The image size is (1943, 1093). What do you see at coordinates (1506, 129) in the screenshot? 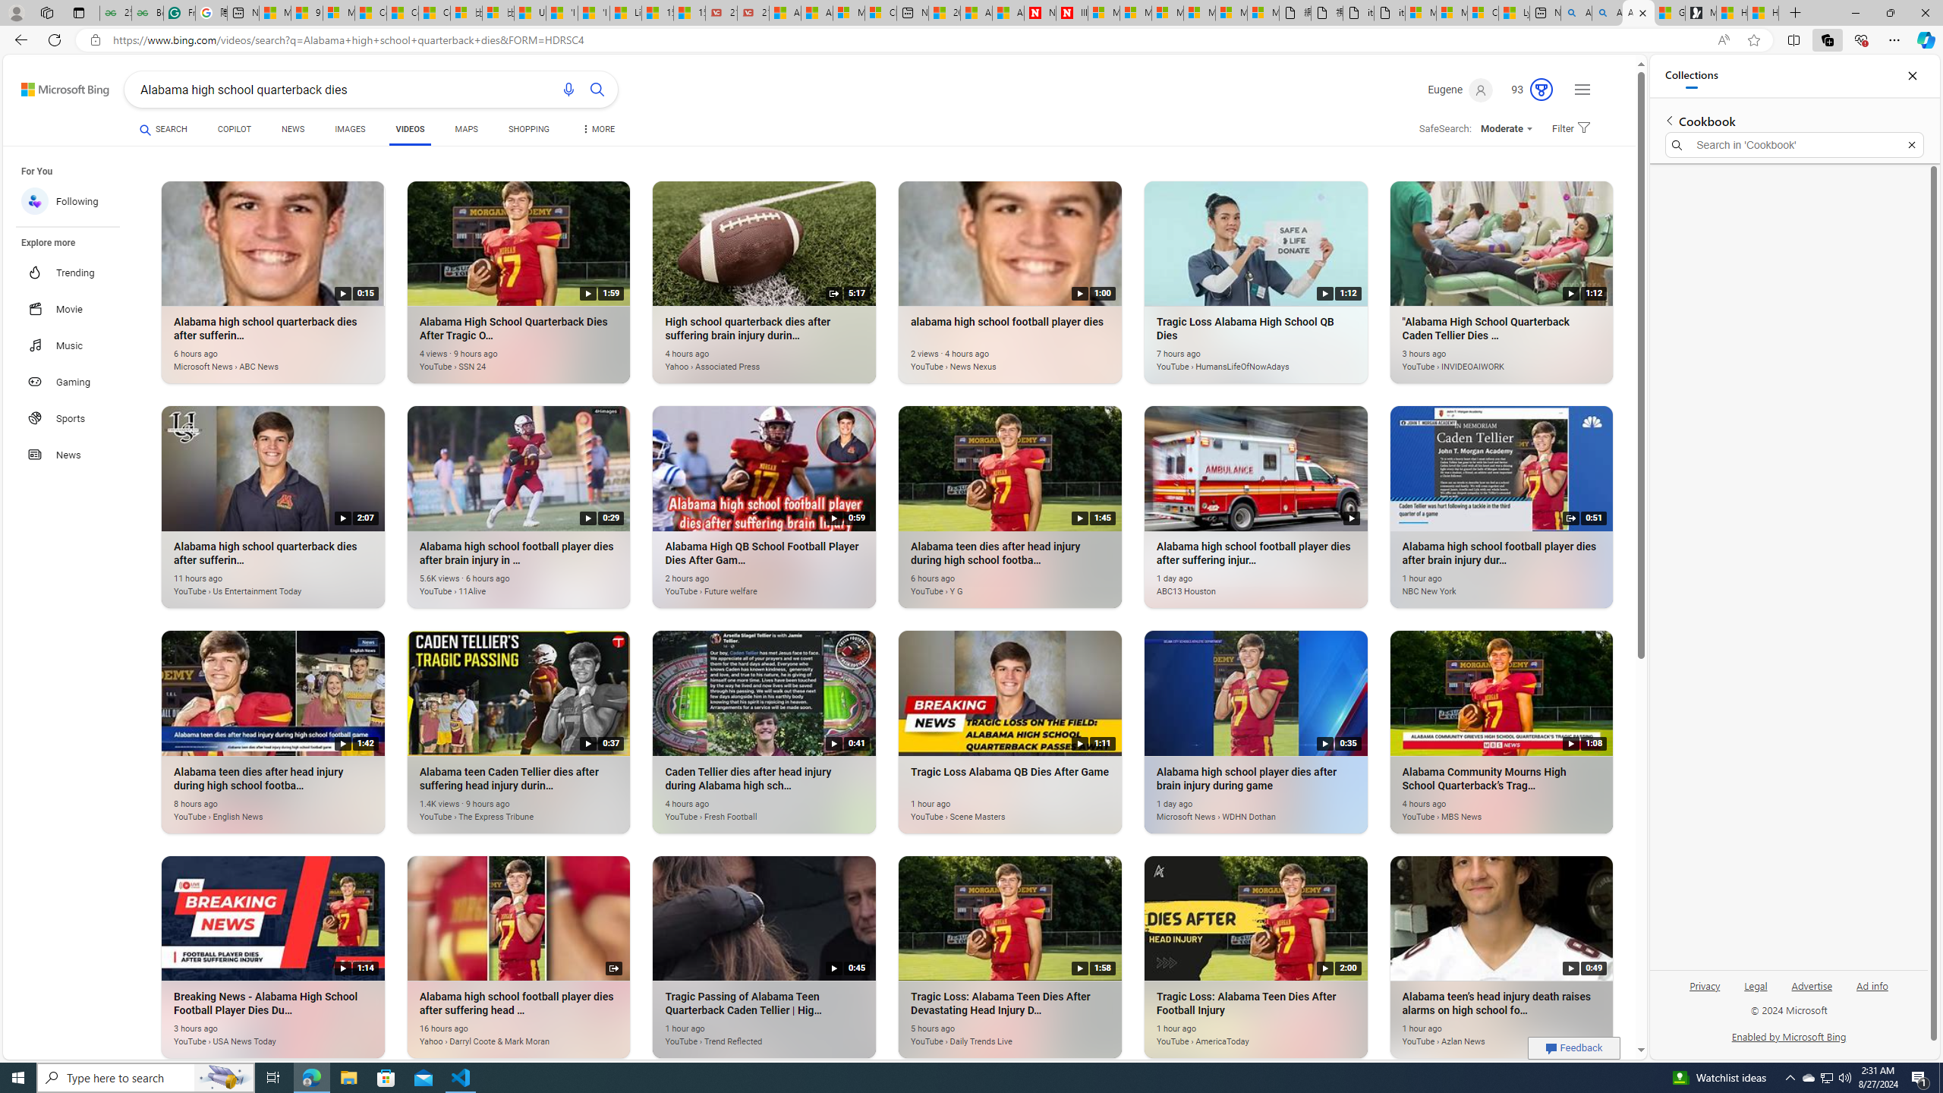
I see `Moderate` at bounding box center [1506, 129].